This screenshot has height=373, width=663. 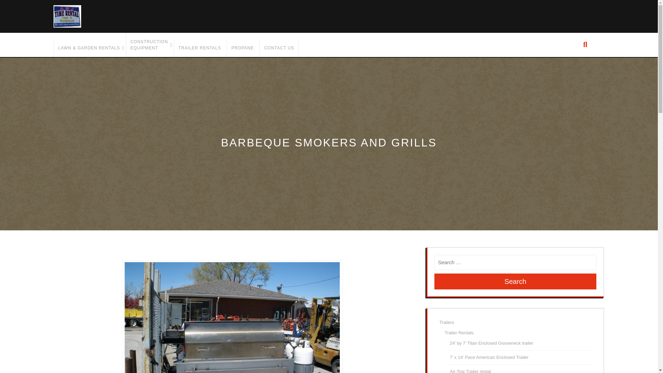 I want to click on Barbewue Smokers and Grills, so click(x=232, y=318).